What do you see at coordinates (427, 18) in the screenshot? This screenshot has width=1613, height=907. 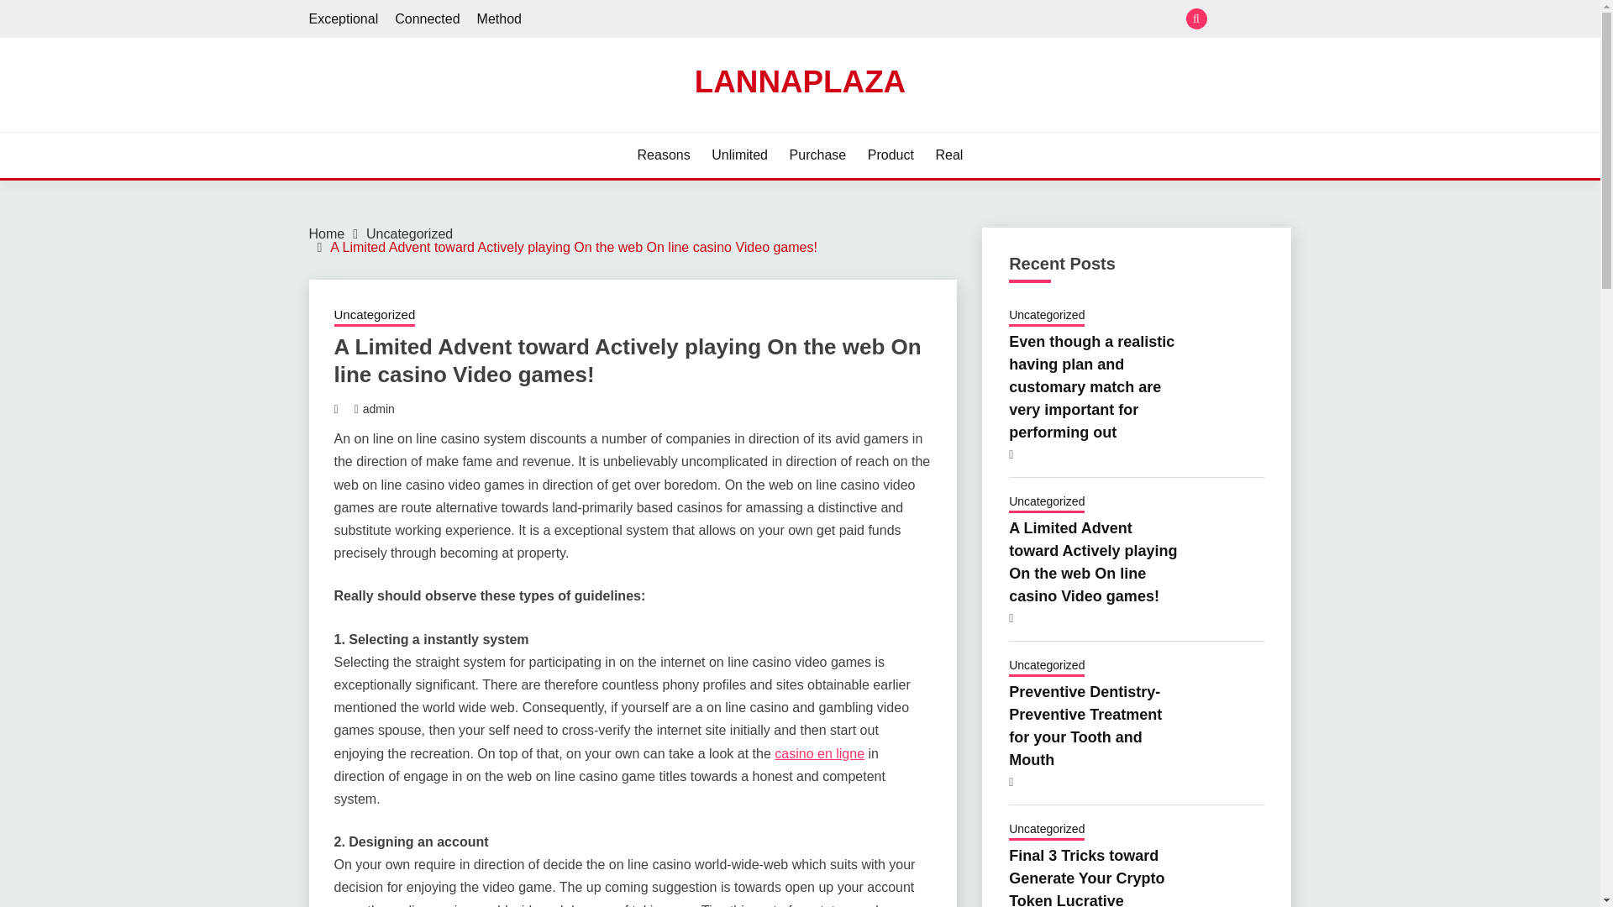 I see `Connected` at bounding box center [427, 18].